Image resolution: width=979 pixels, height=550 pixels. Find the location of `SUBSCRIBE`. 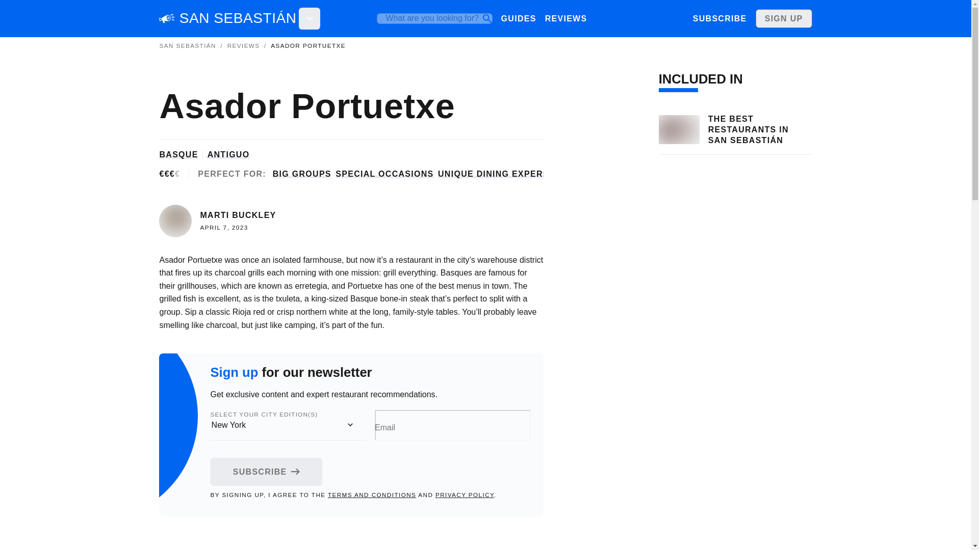

SUBSCRIBE is located at coordinates (719, 18).